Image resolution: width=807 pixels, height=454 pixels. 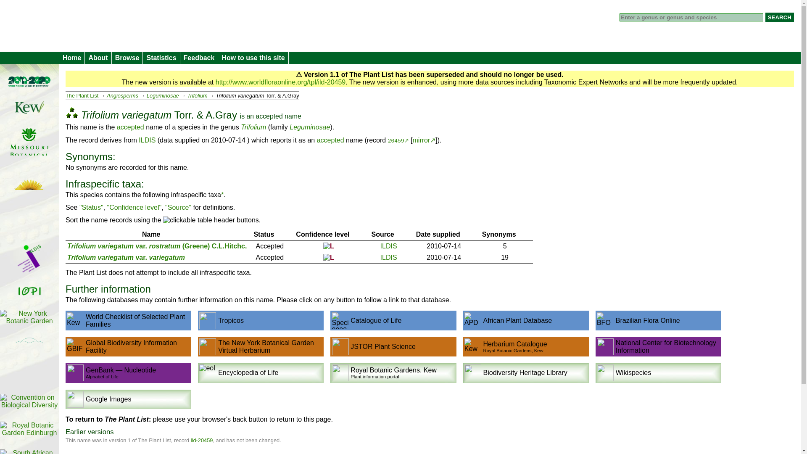 I want to click on Feedback, so click(x=199, y=58).